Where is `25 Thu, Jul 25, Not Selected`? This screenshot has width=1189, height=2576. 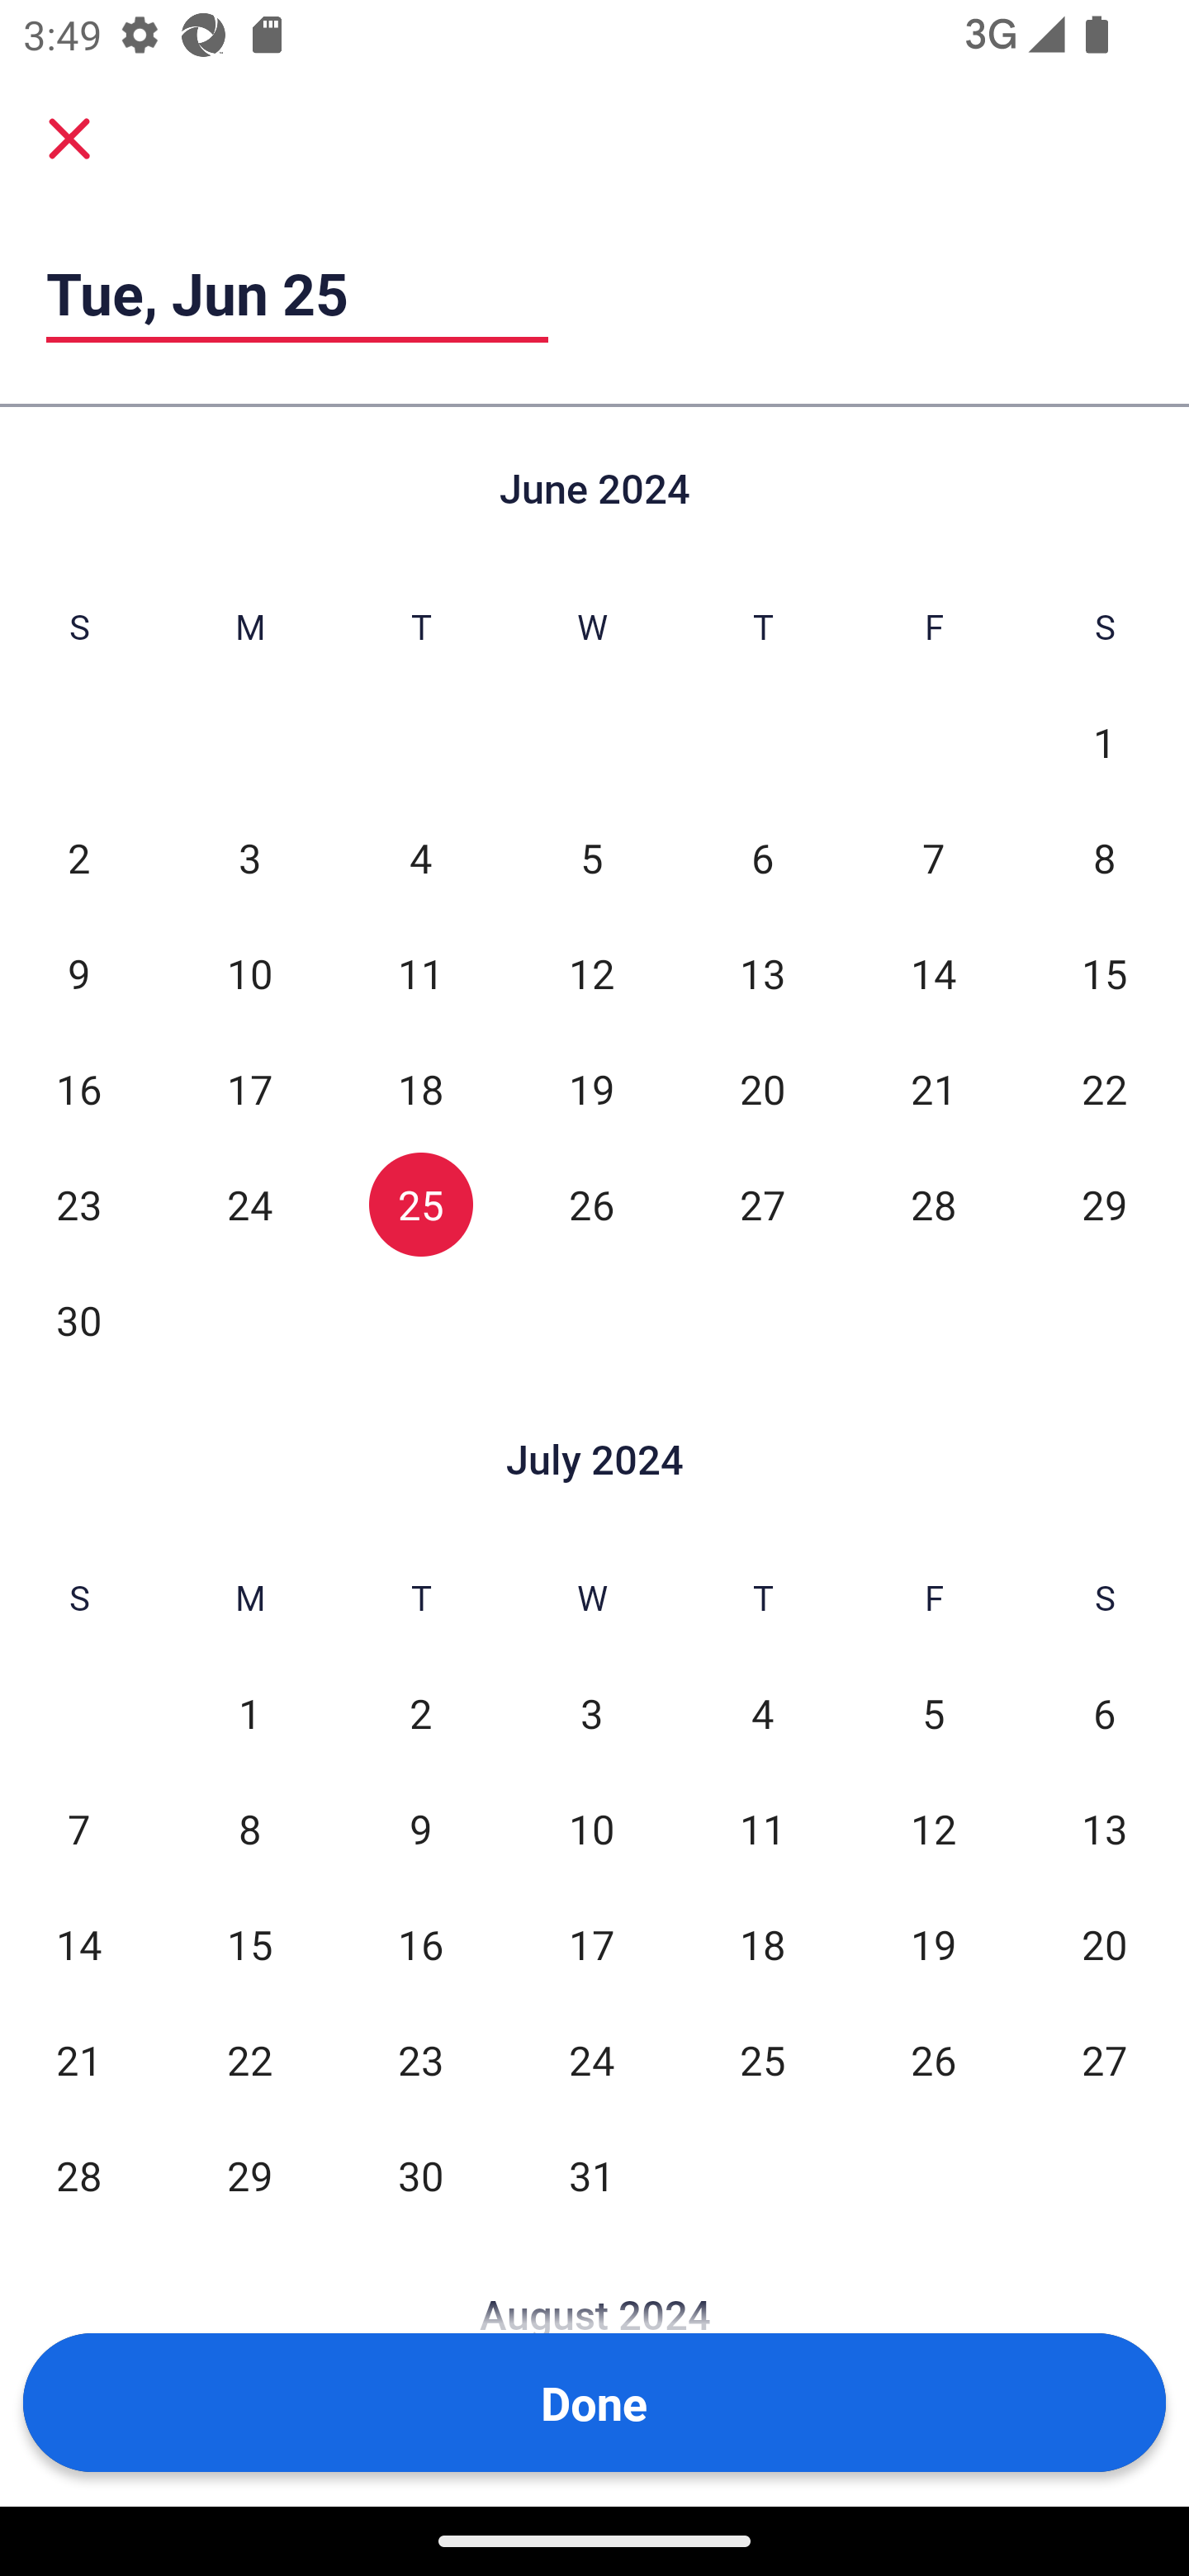 25 Thu, Jul 25, Not Selected is located at coordinates (762, 2059).